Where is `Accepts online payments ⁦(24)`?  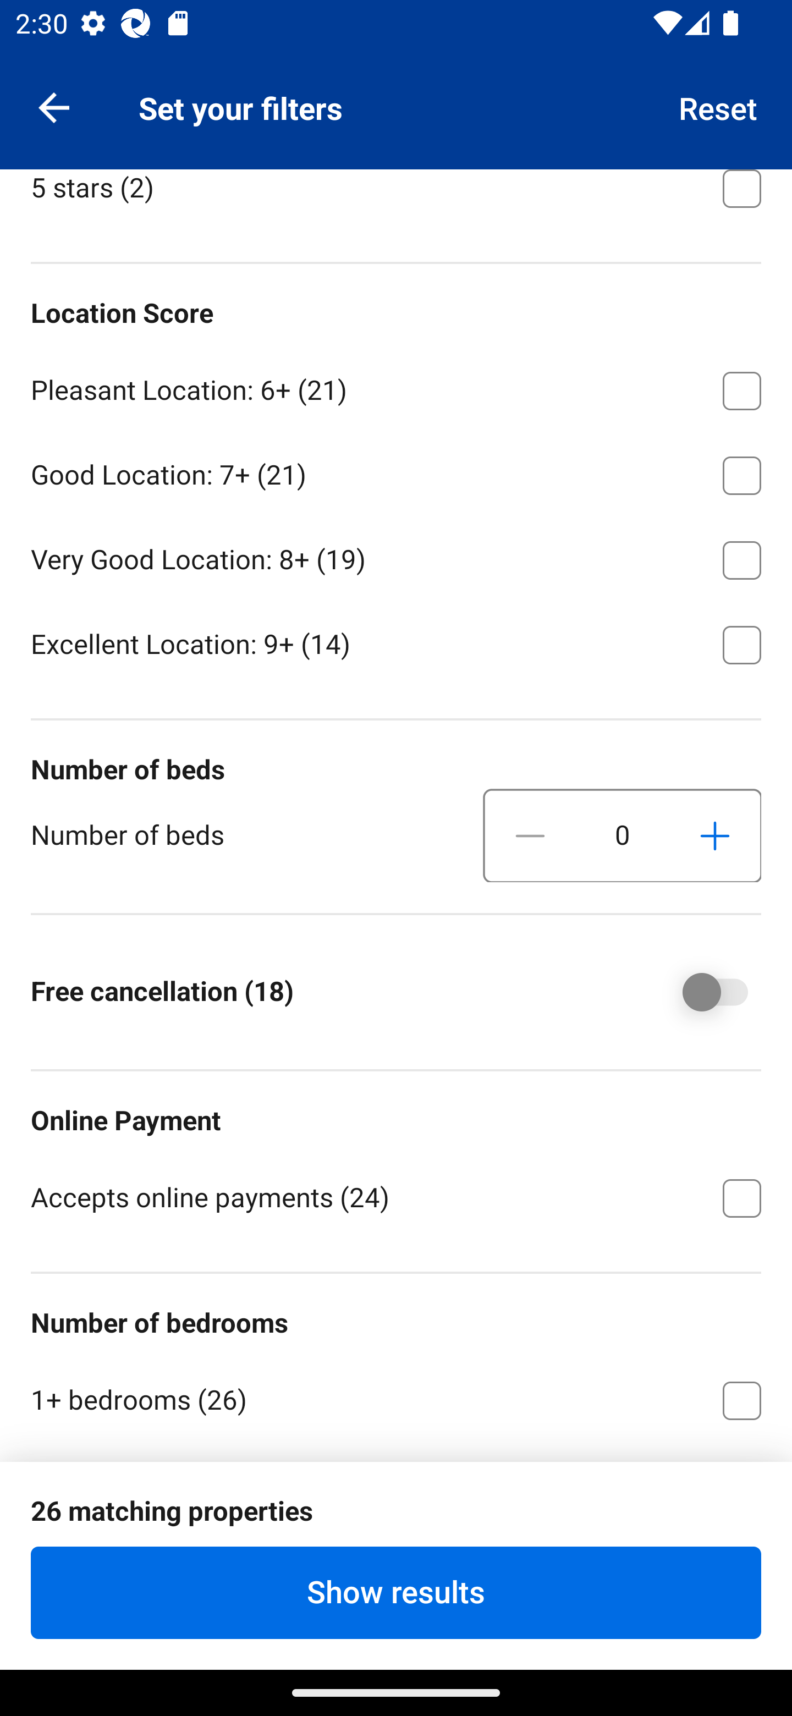
Accepts online payments ⁦(24) is located at coordinates (396, 1196).